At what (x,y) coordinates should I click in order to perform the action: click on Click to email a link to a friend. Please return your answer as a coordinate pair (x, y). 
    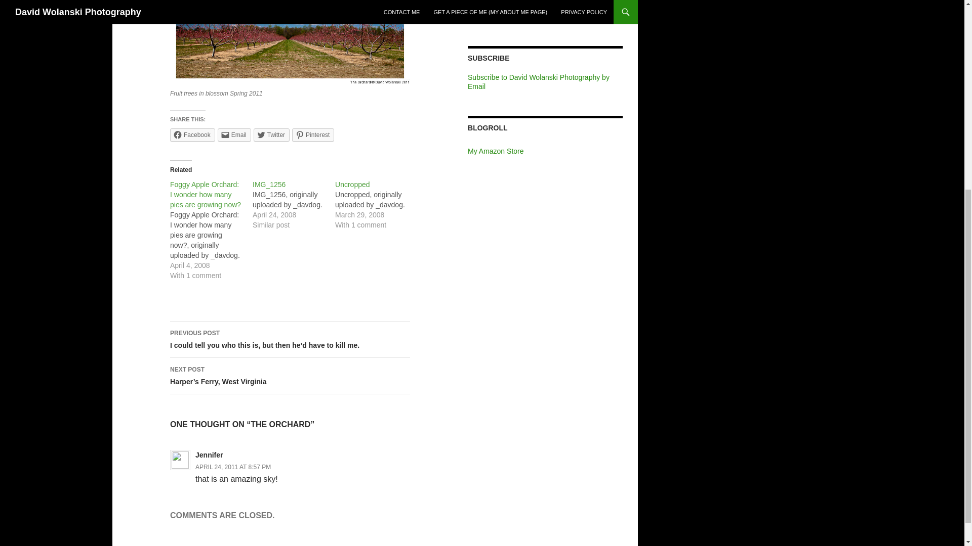
    Looking at the image, I should click on (234, 134).